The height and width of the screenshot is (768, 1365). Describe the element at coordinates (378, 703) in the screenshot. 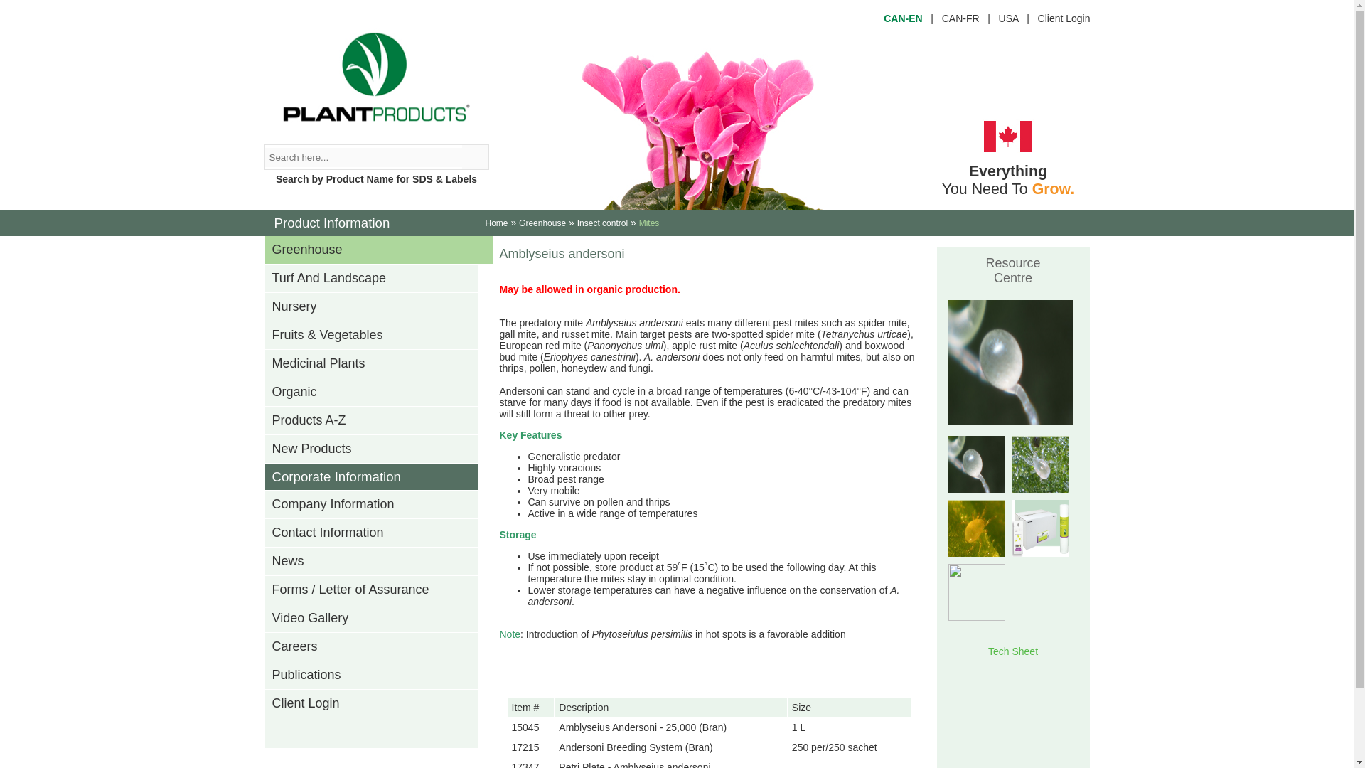

I see `Client Login` at that location.